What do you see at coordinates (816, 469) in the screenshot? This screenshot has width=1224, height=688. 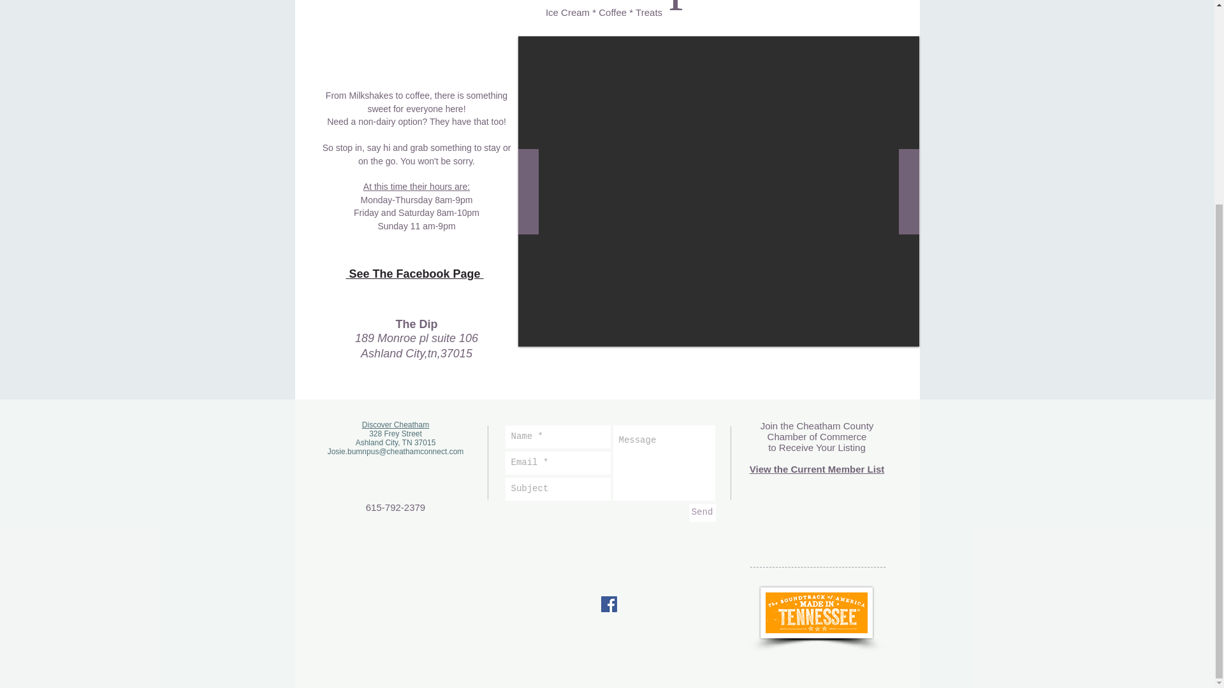 I see `View the Current Member List` at bounding box center [816, 469].